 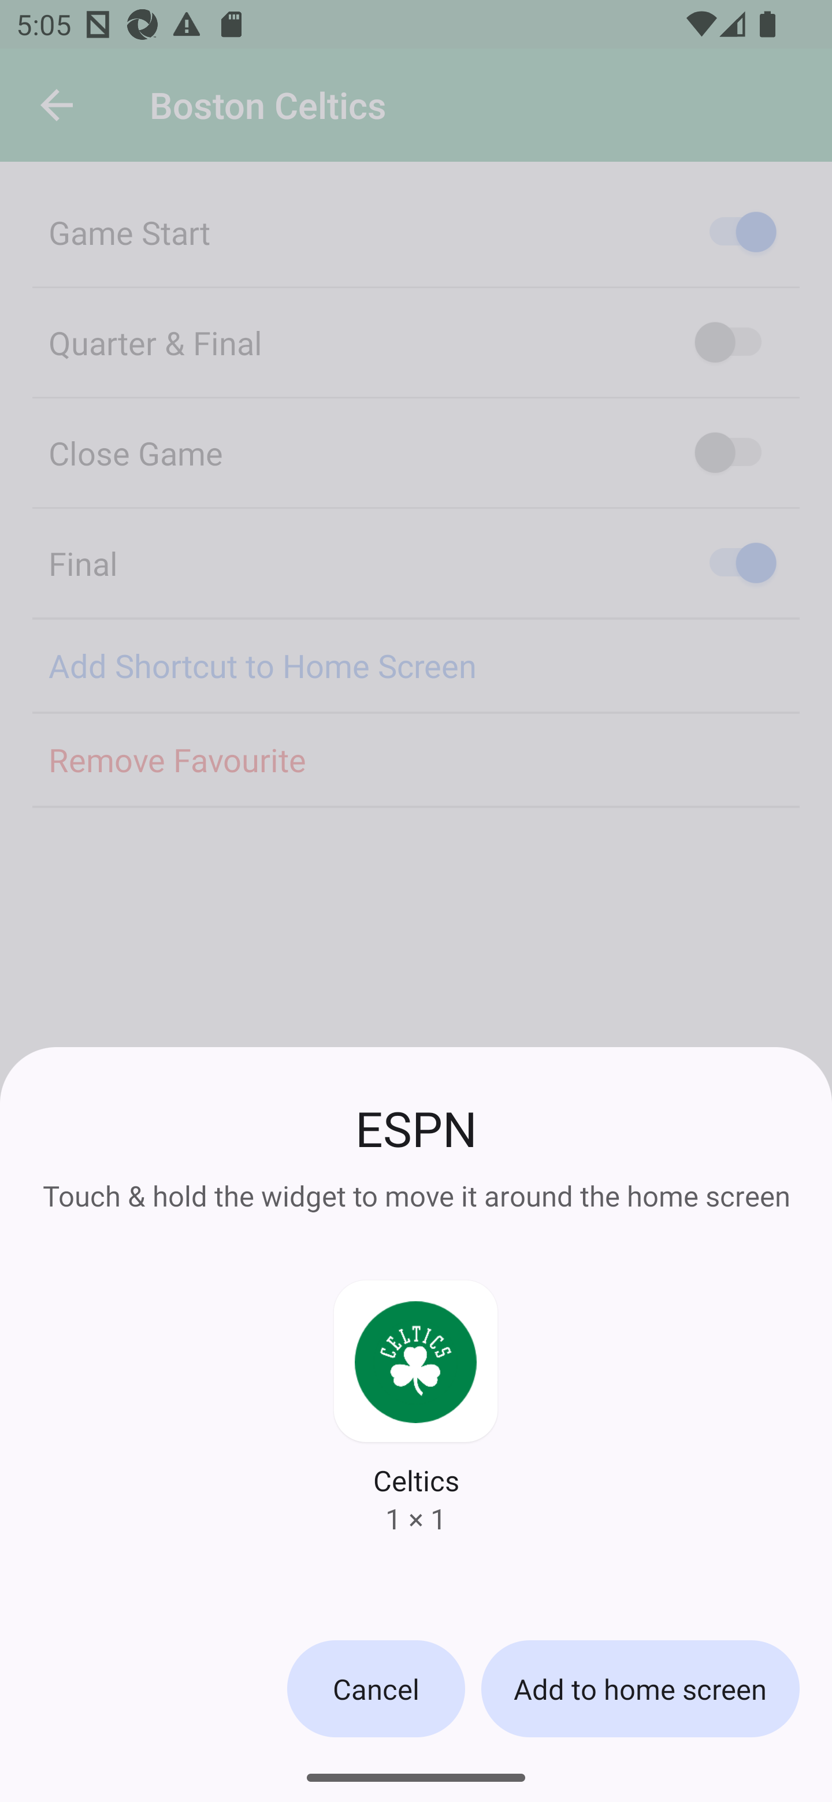 I want to click on Cancel, so click(x=376, y=1688).